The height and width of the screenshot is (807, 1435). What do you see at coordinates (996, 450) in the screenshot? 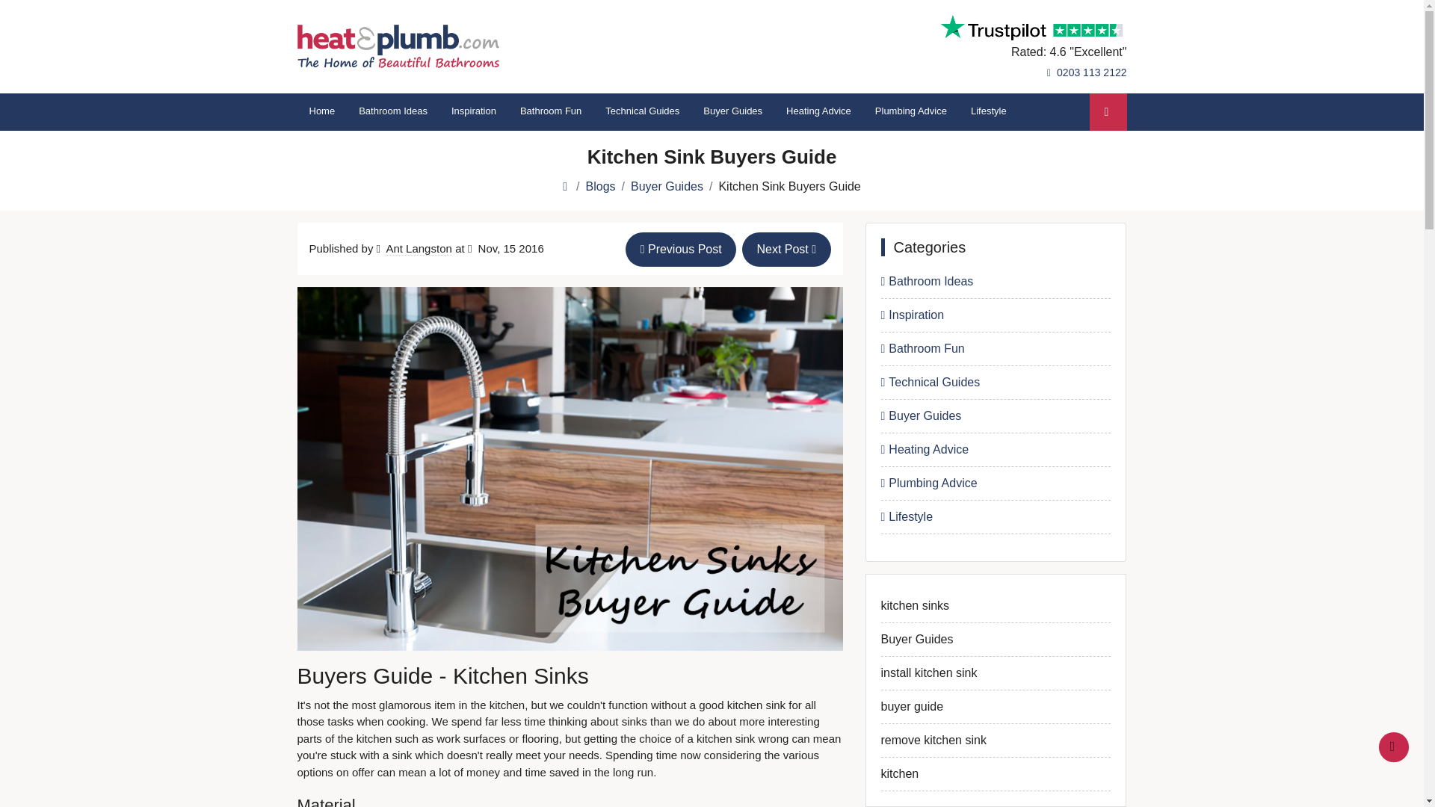
I see `Heating Advice` at bounding box center [996, 450].